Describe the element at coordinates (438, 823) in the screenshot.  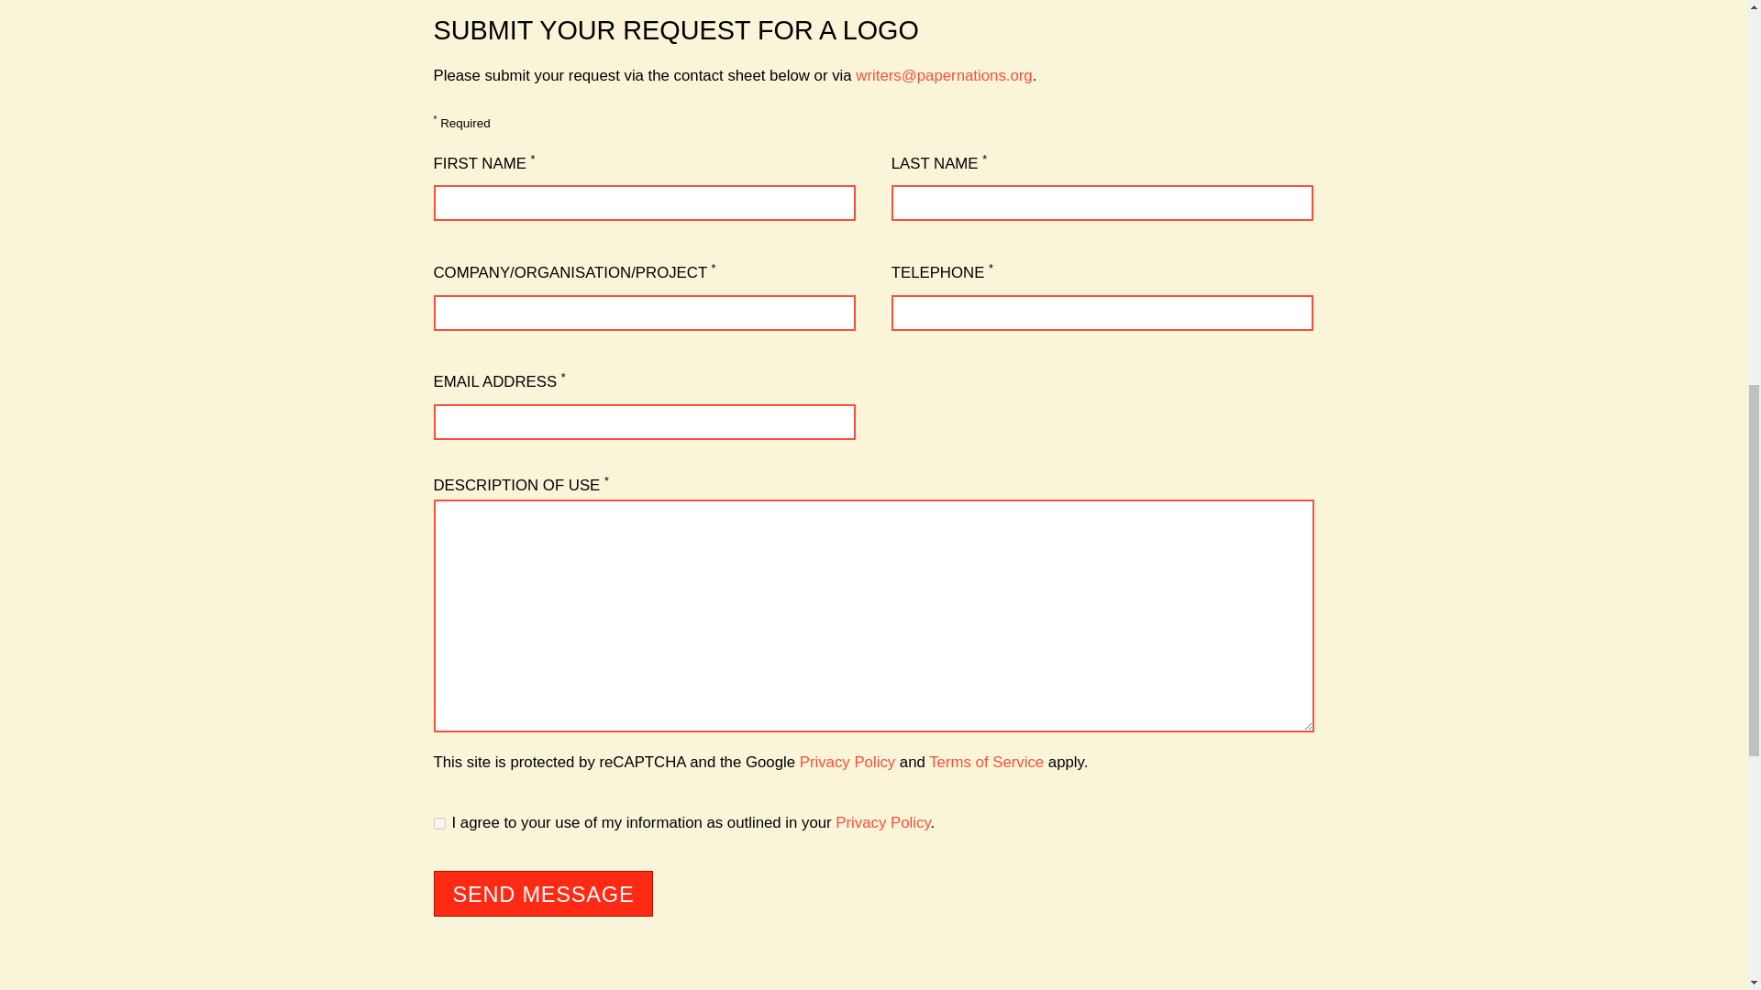
I see `1` at that location.